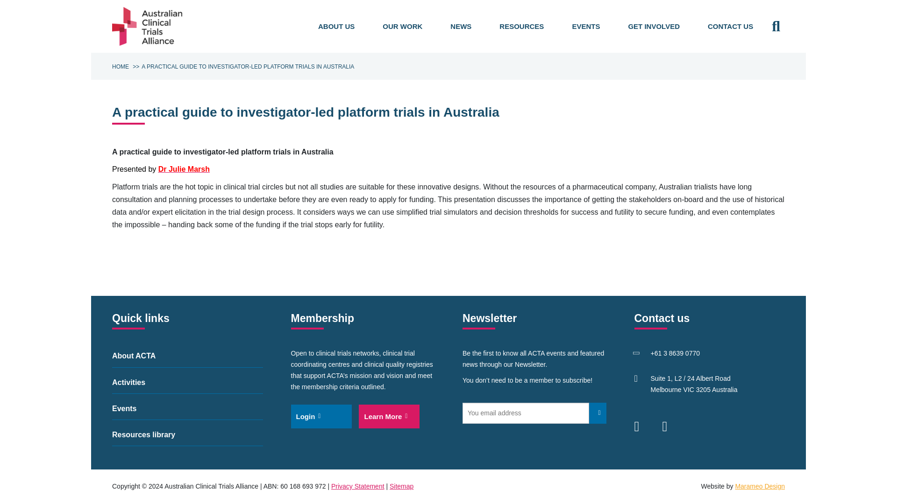 The image size is (897, 504). What do you see at coordinates (336, 27) in the screenshot?
I see `ABOUT US` at bounding box center [336, 27].